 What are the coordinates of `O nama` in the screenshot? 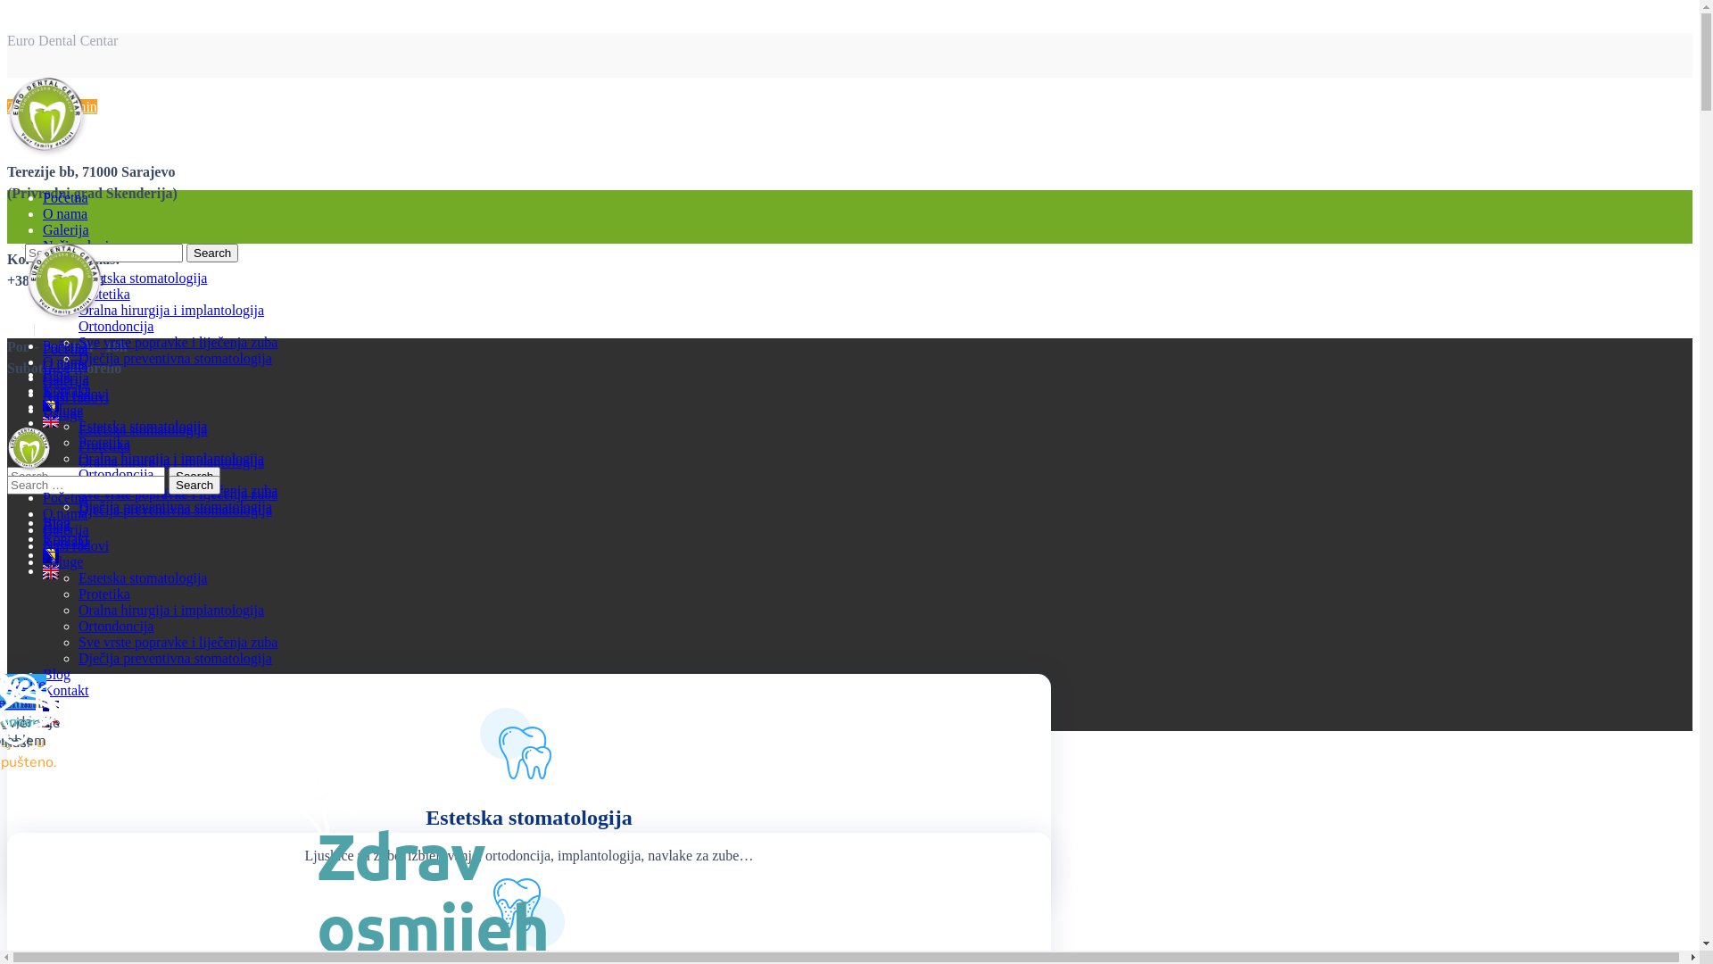 It's located at (65, 362).